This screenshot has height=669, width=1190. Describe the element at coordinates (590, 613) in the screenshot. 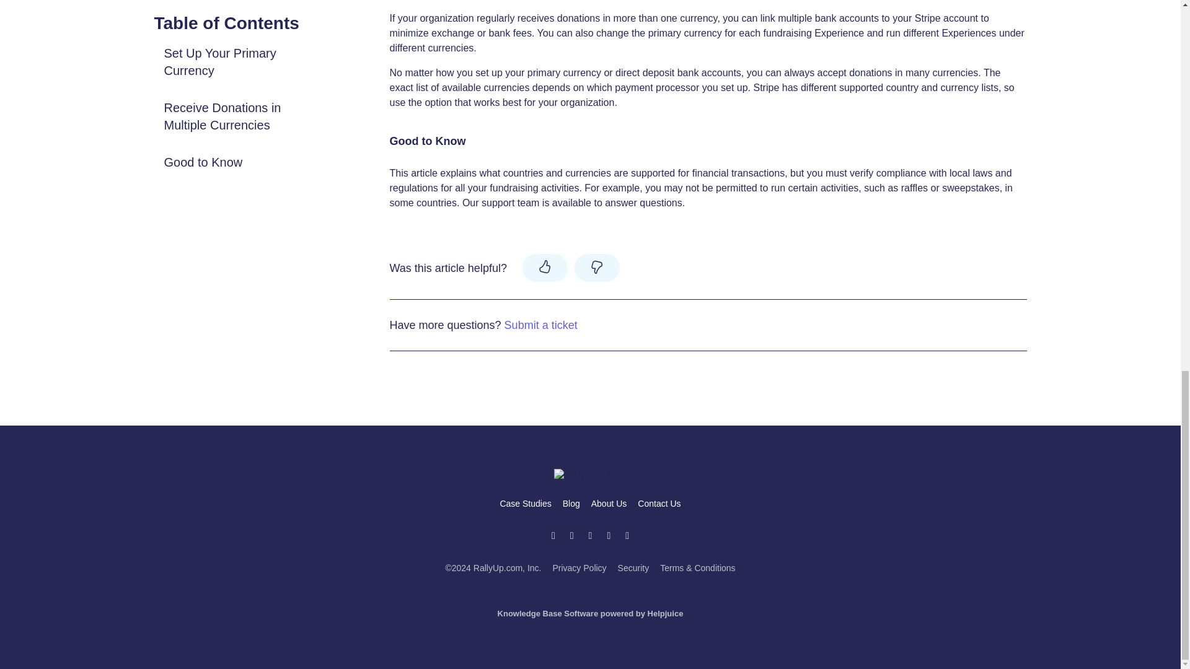

I see `Knowledge Base Software powered by Helpjuice` at that location.